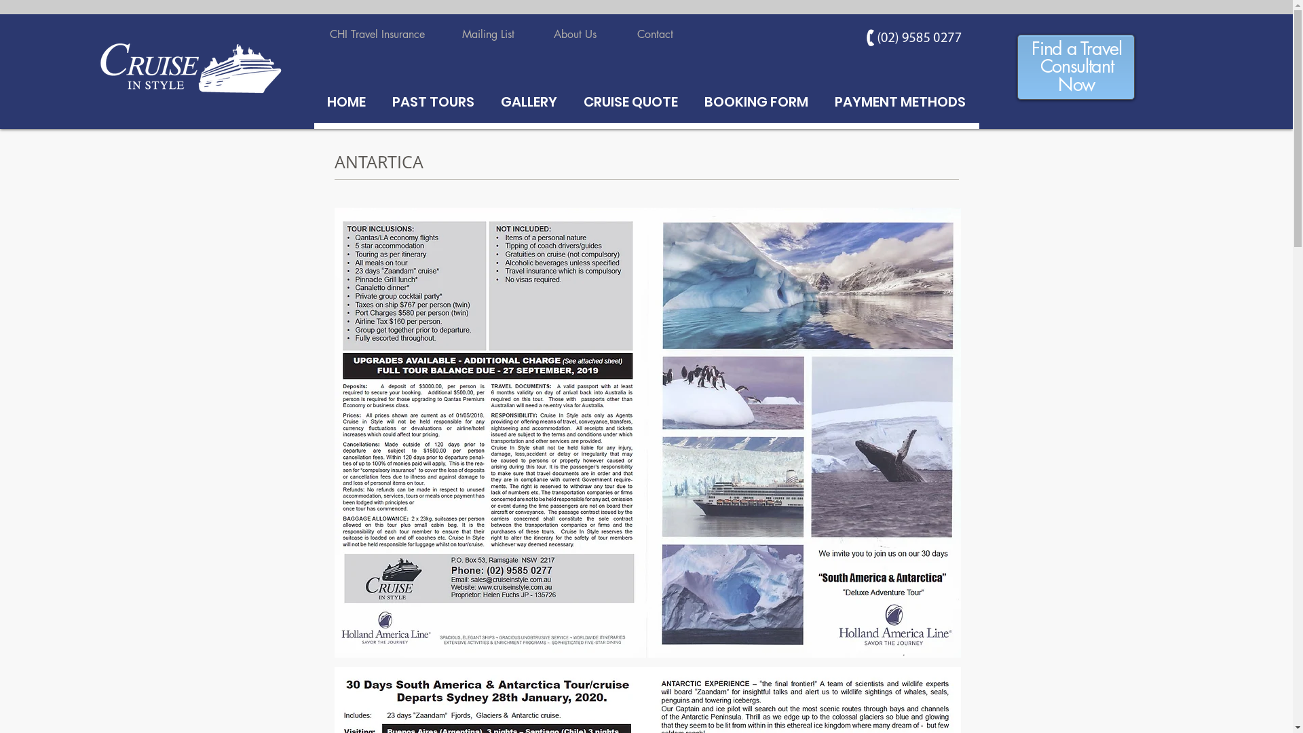 The width and height of the screenshot is (1303, 733). What do you see at coordinates (346, 102) in the screenshot?
I see `HOME` at bounding box center [346, 102].